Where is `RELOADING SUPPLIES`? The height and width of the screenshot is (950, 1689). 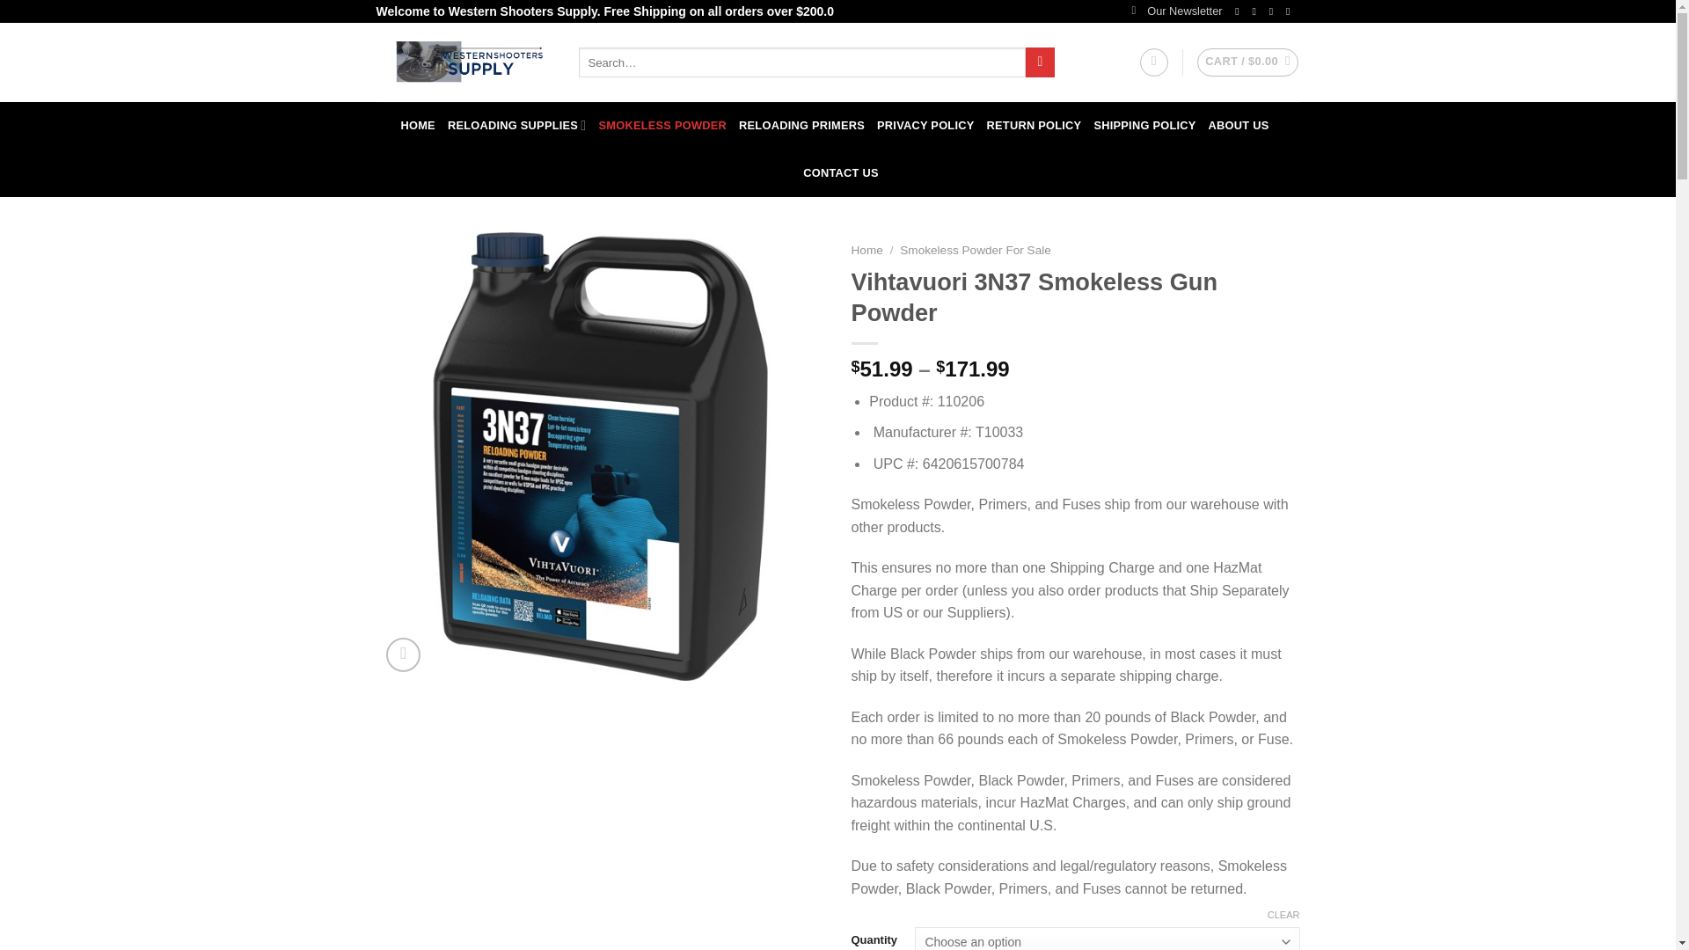 RELOADING SUPPLIES is located at coordinates (516, 125).